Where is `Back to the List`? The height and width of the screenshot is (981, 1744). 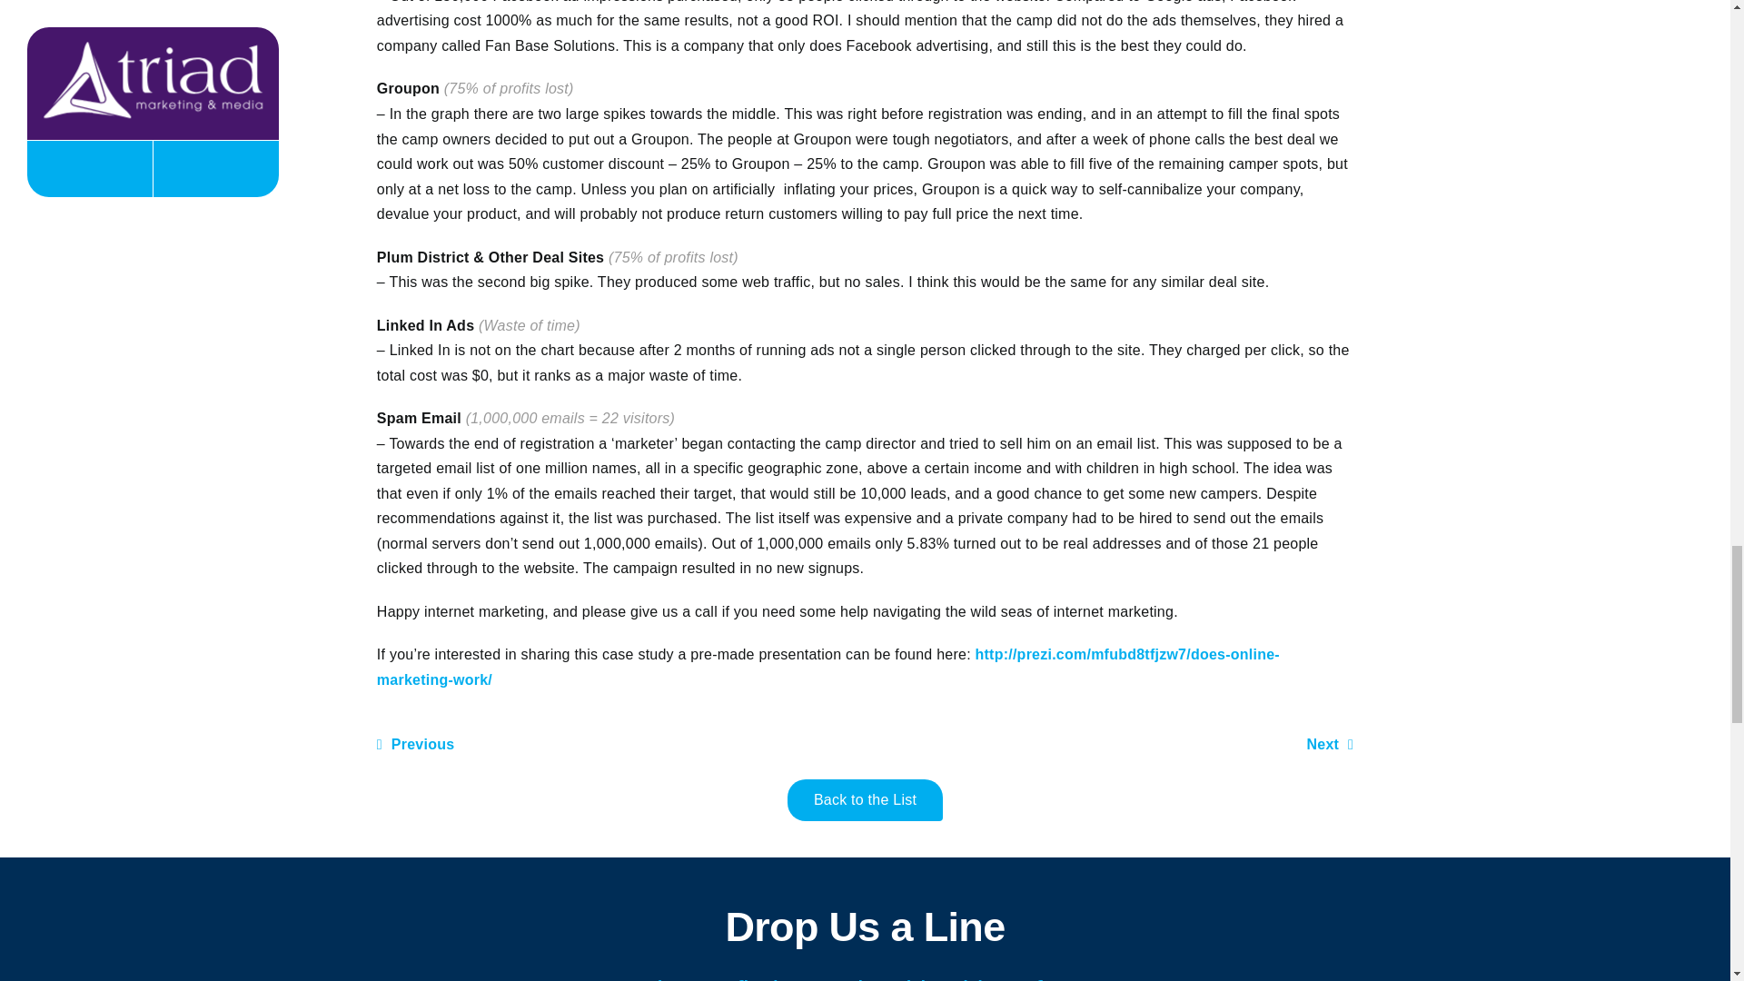 Back to the List is located at coordinates (865, 799).